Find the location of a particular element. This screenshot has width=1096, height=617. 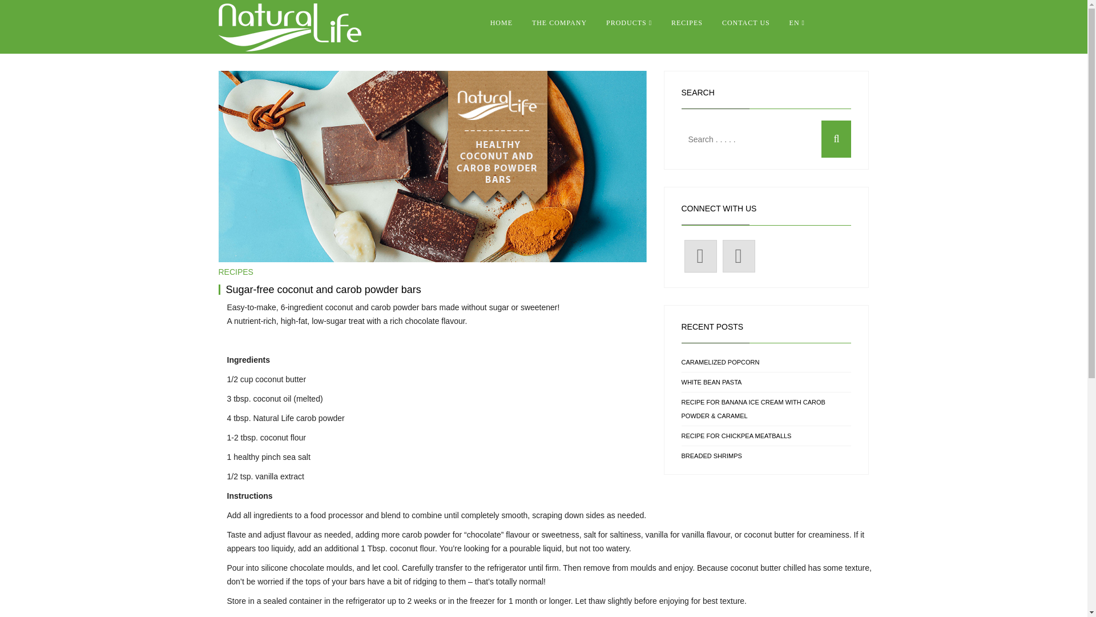

Sugar-free coconut and carob powder bars is located at coordinates (323, 289).